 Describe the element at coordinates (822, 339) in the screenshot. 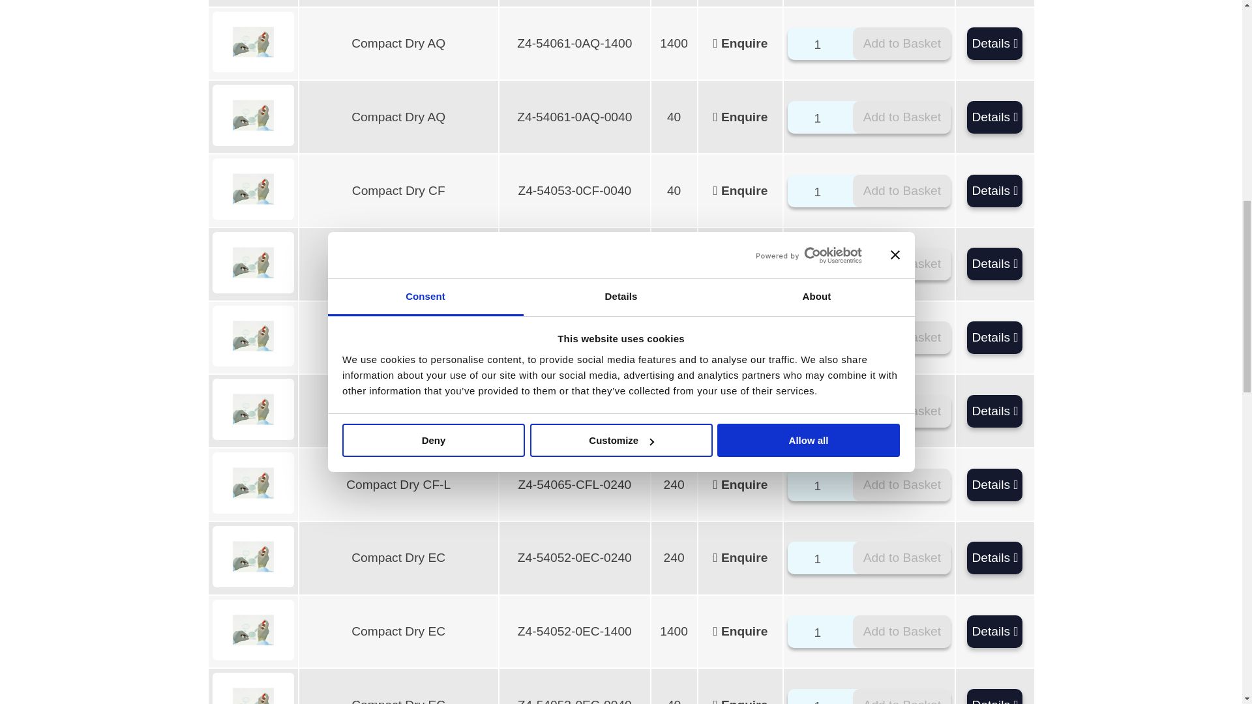

I see `1` at that location.